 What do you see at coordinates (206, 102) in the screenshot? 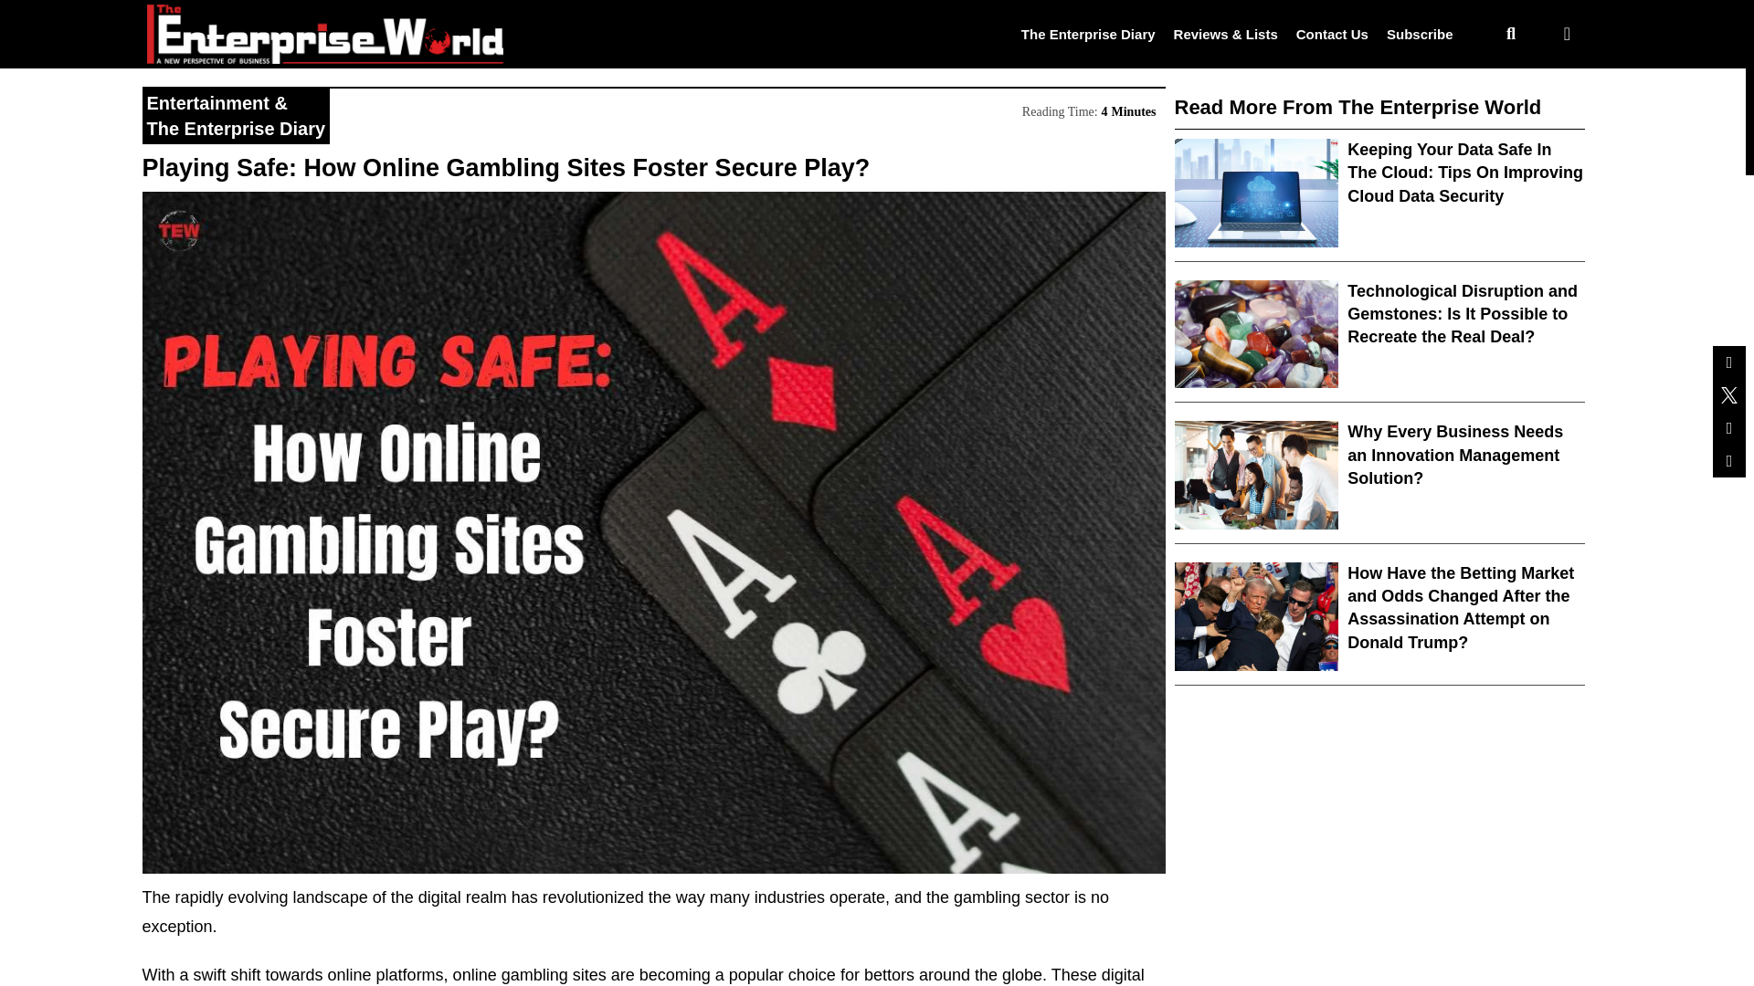
I see `Entertainment` at bounding box center [206, 102].